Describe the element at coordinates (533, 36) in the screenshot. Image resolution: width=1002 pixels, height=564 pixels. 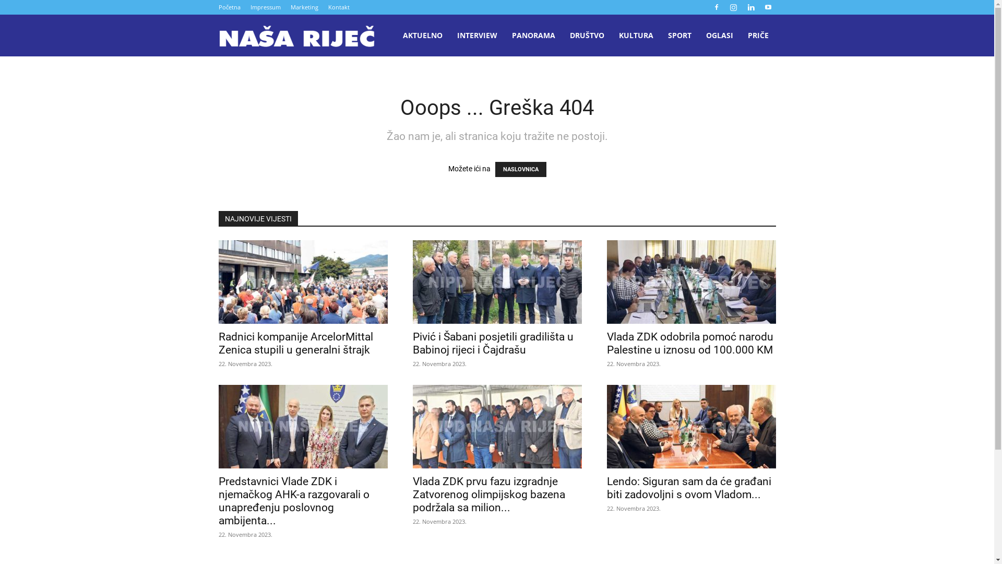
I see `PANORAMA` at that location.